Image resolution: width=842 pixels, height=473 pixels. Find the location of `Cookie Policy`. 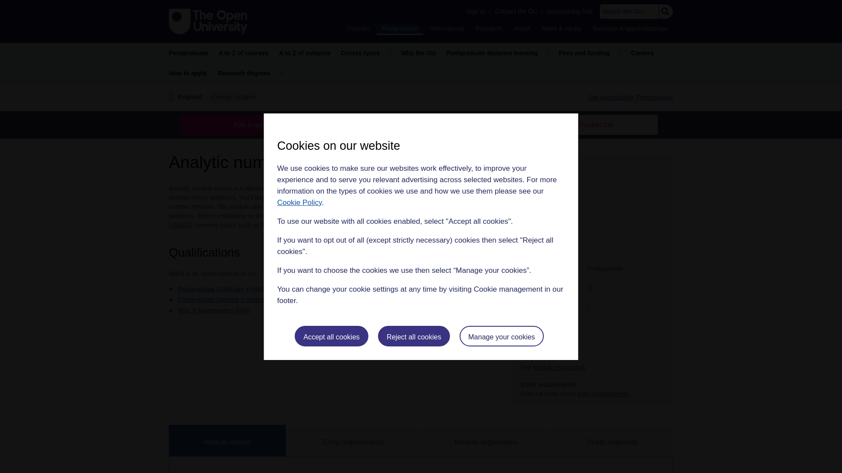

Cookie Policy is located at coordinates (299, 202).